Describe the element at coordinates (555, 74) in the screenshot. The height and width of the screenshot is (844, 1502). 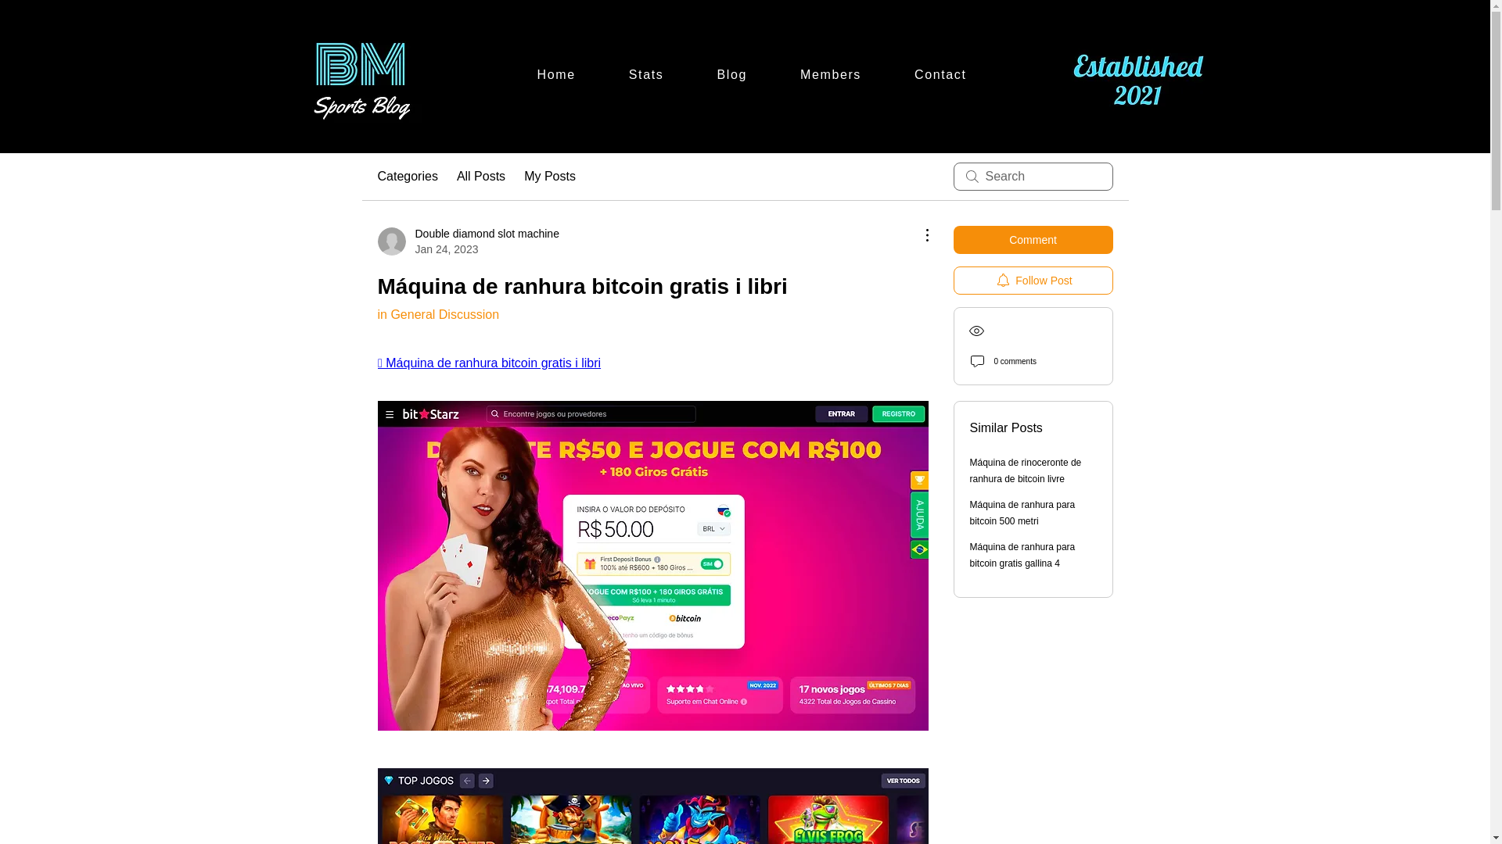
I see `Home` at that location.